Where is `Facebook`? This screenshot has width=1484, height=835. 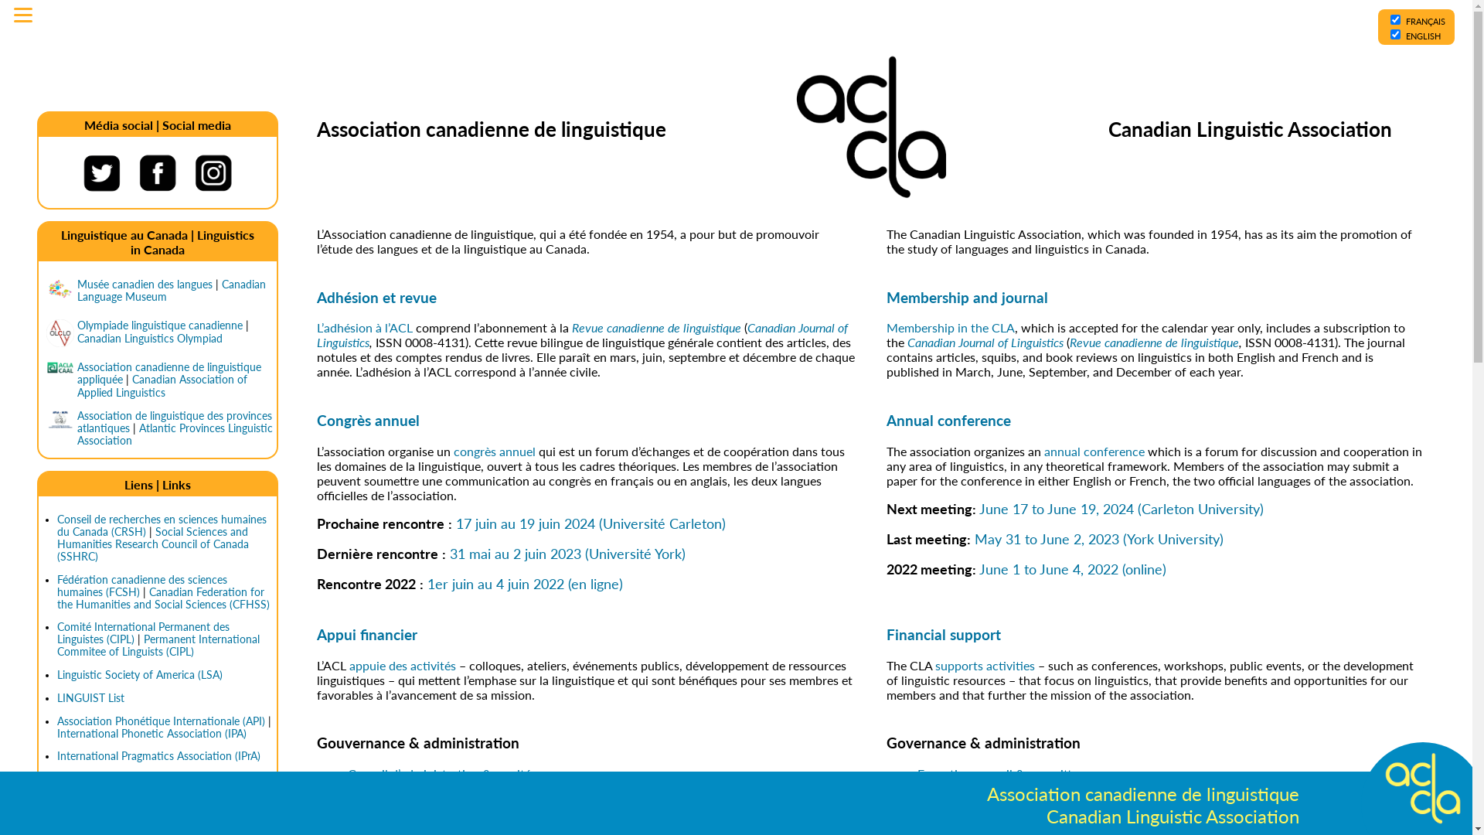 Facebook is located at coordinates (158, 173).